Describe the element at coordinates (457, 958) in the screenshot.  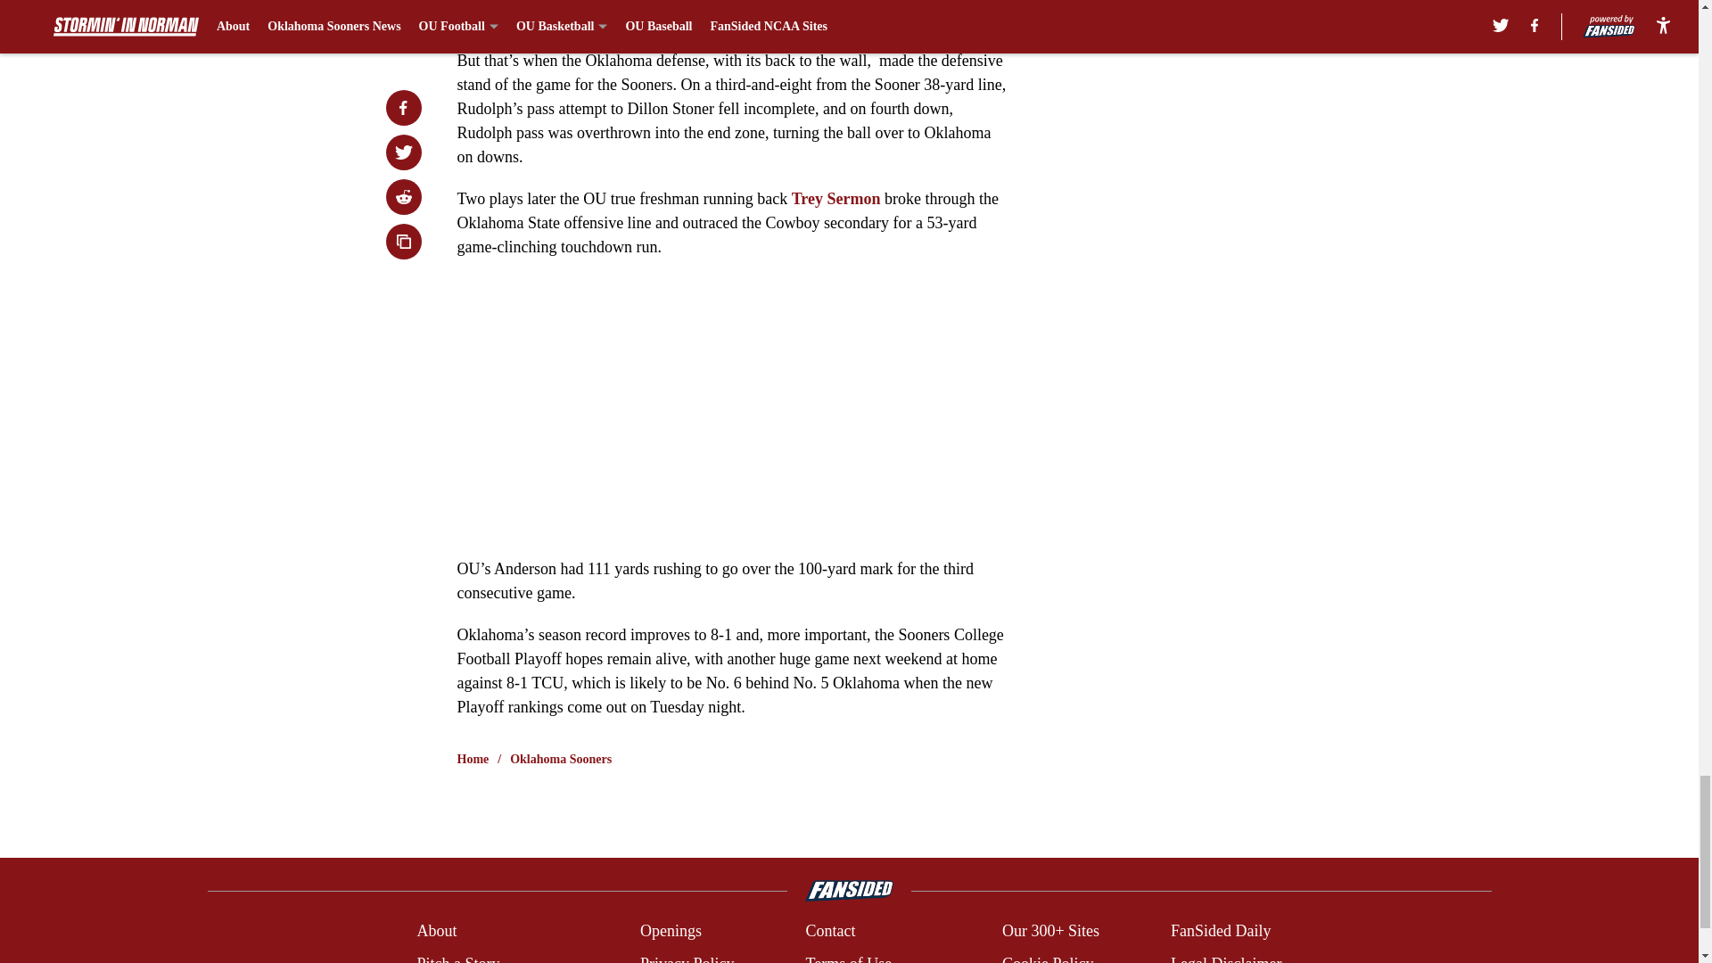
I see `Pitch a Story` at that location.